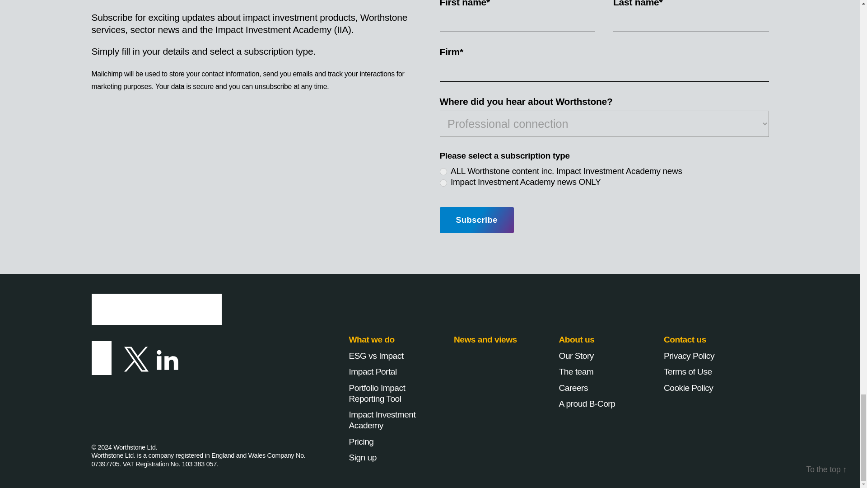  I want to click on Subscribe, so click(477, 220).